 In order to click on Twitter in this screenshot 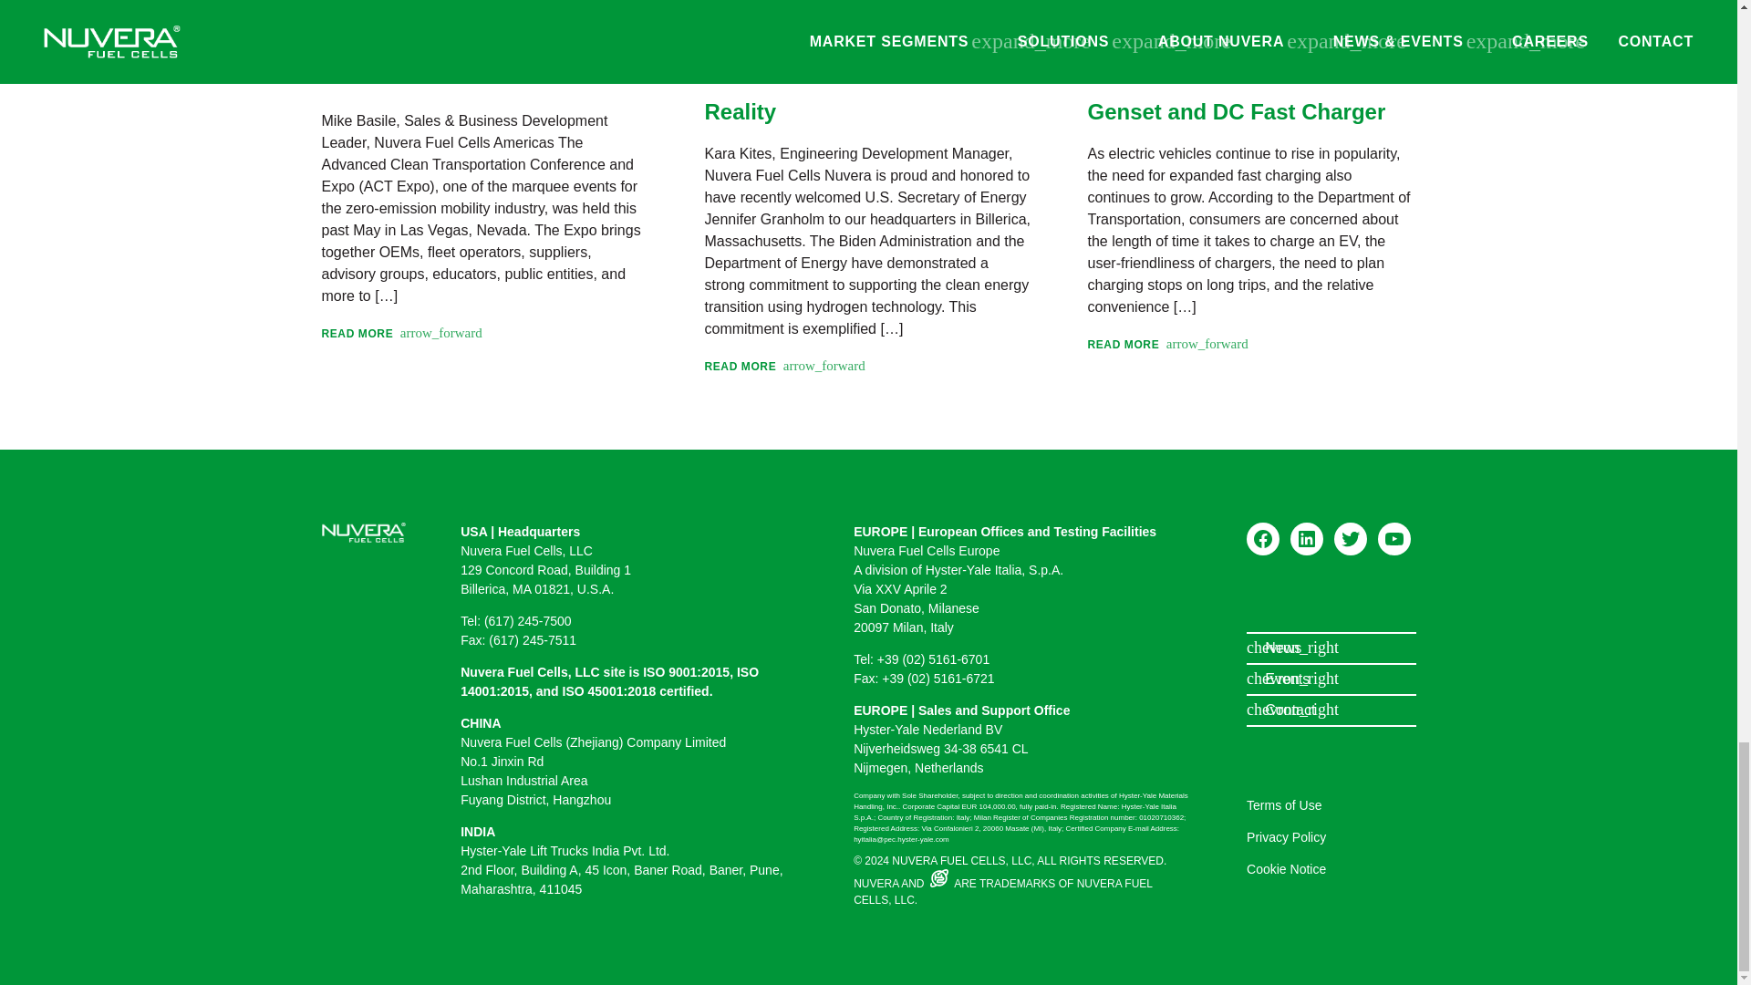, I will do `click(1351, 539)`.